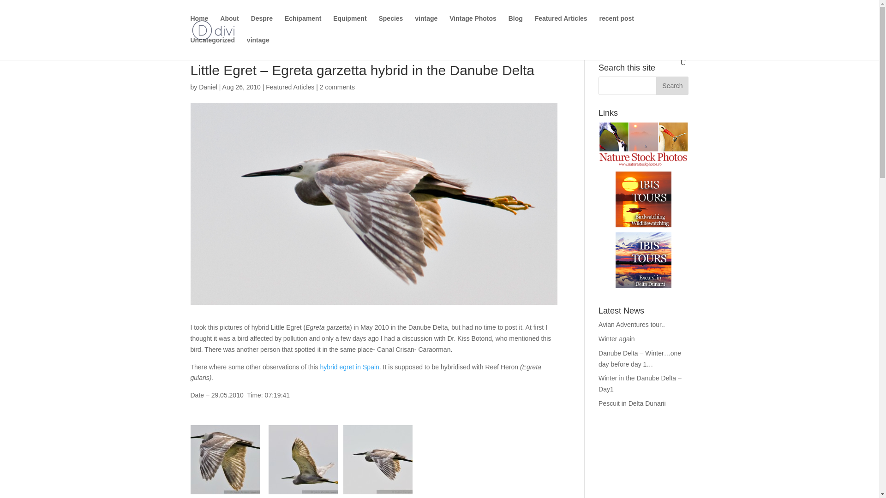 The image size is (886, 498). I want to click on Winter again, so click(617, 338).